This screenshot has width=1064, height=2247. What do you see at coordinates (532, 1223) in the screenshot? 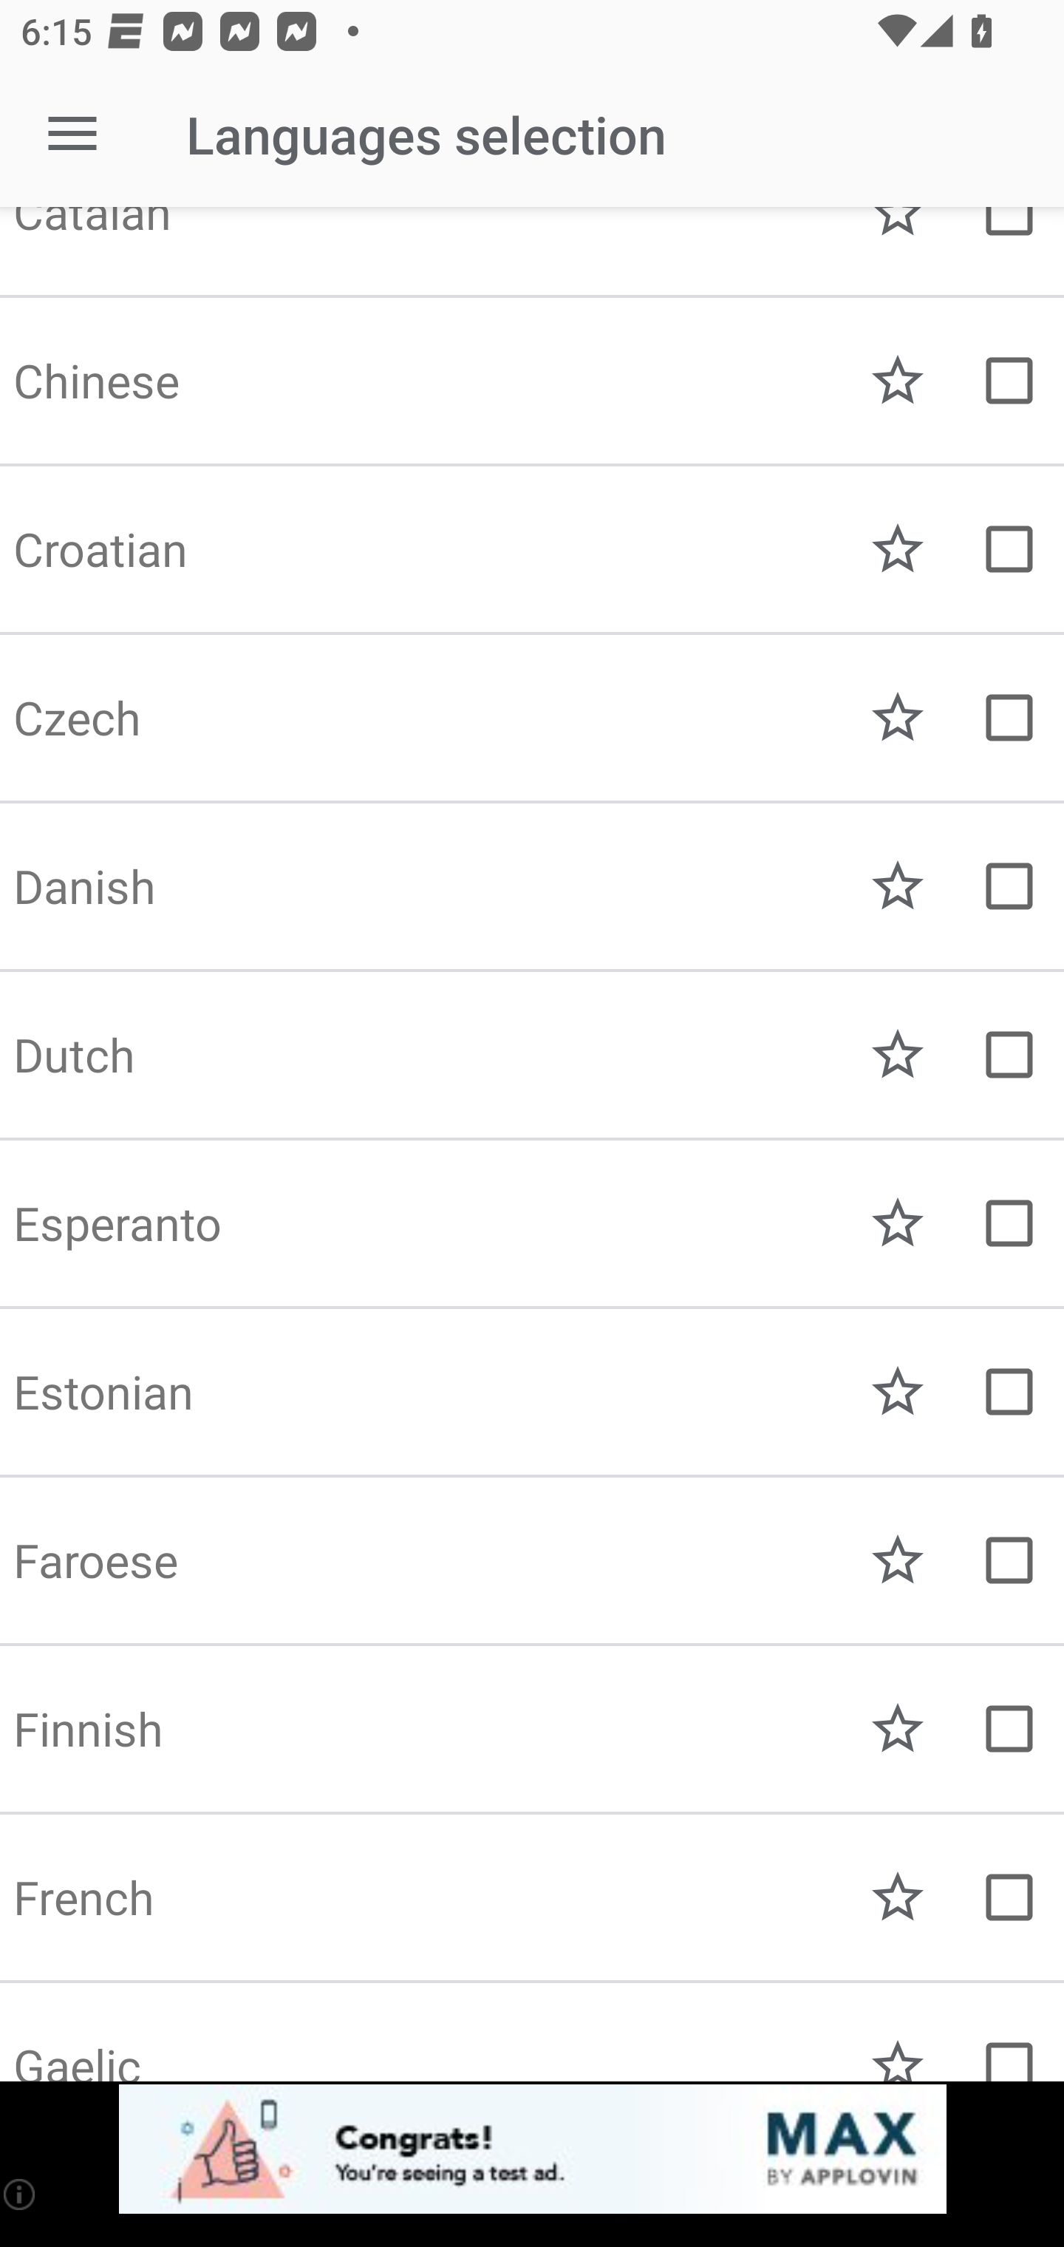
I see `Esperanto Favorite` at bounding box center [532, 1223].